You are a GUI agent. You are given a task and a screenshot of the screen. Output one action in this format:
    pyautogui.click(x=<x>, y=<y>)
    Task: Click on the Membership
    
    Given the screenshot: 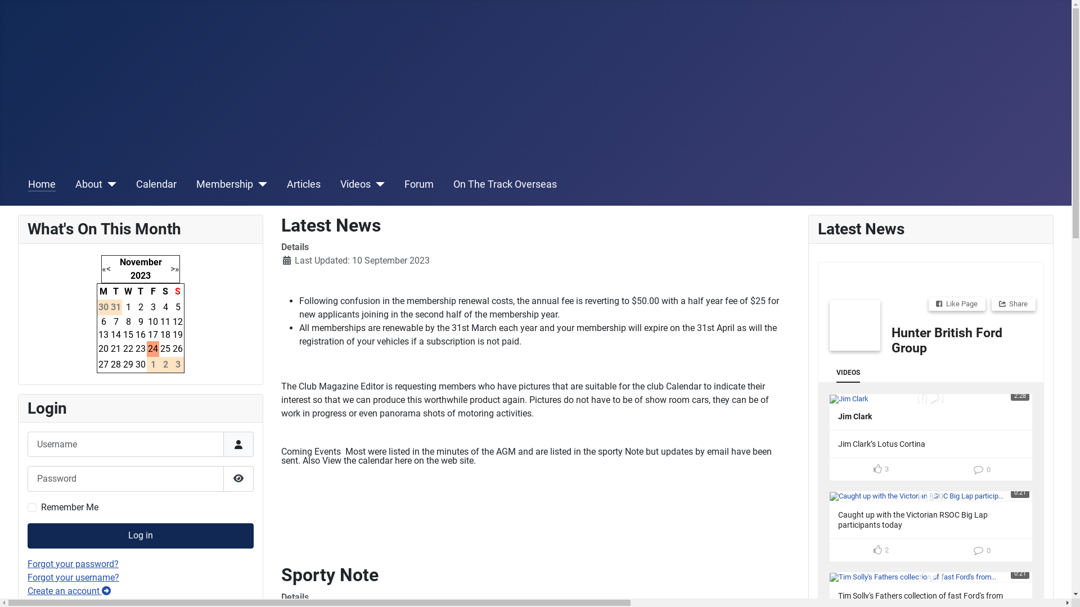 What is the action you would take?
    pyautogui.click(x=225, y=184)
    